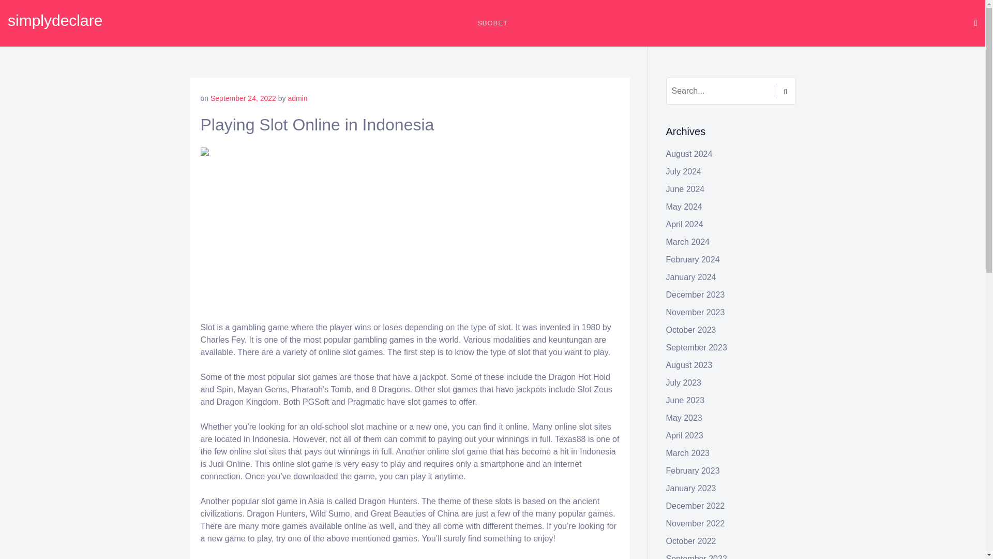  I want to click on July 2023, so click(684, 383).